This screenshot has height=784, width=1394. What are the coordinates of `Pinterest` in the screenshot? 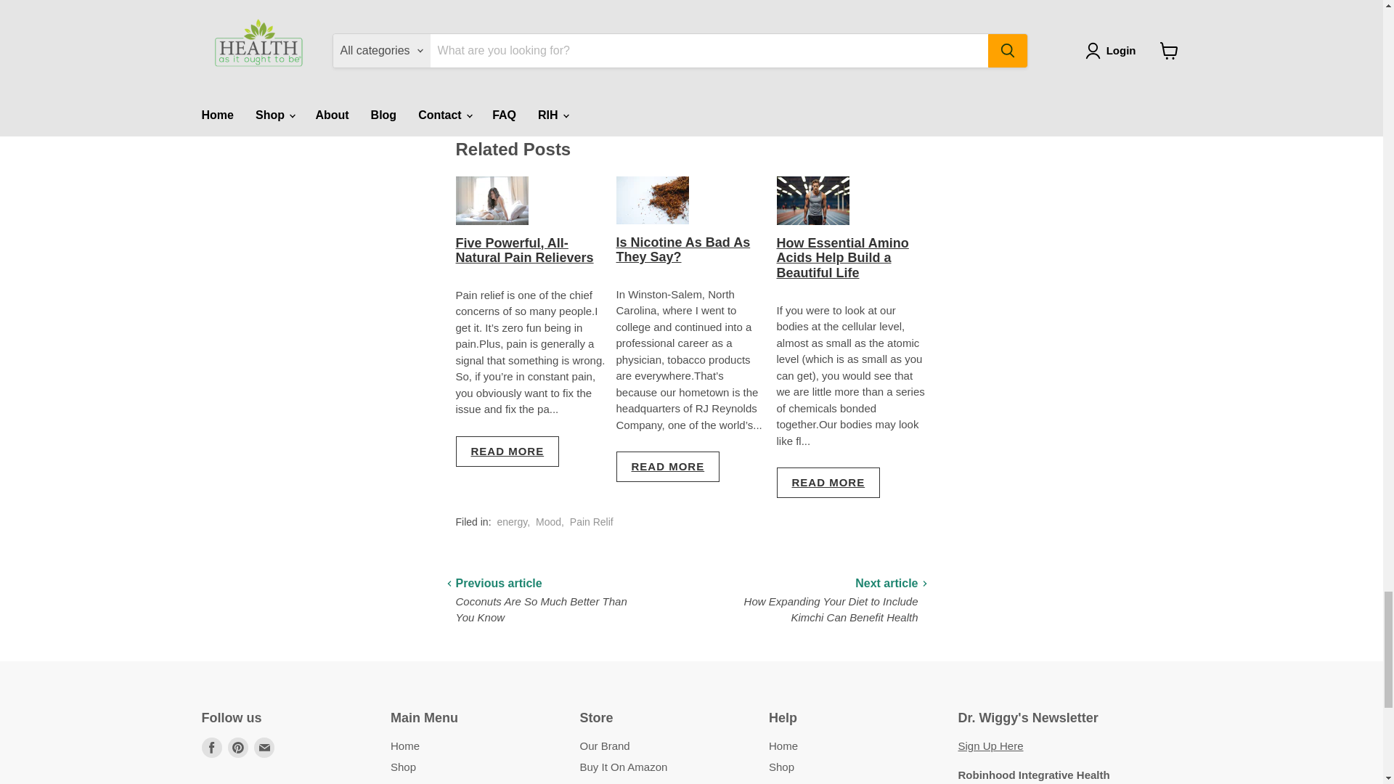 It's located at (238, 748).